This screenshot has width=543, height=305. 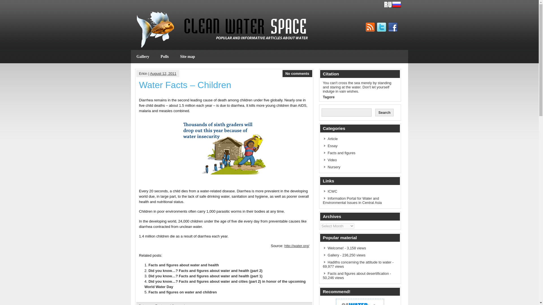 I want to click on school2, so click(x=224, y=146).